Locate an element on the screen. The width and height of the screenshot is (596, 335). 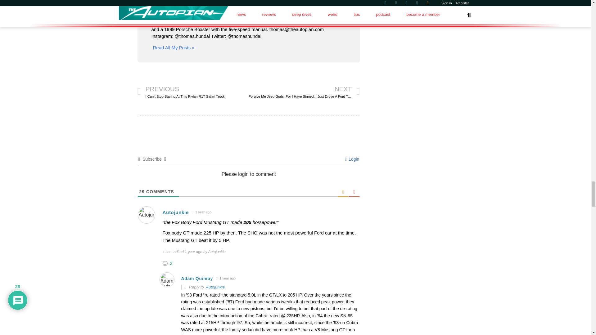
April 5, 2023 2:01 pm is located at coordinates (201, 212).